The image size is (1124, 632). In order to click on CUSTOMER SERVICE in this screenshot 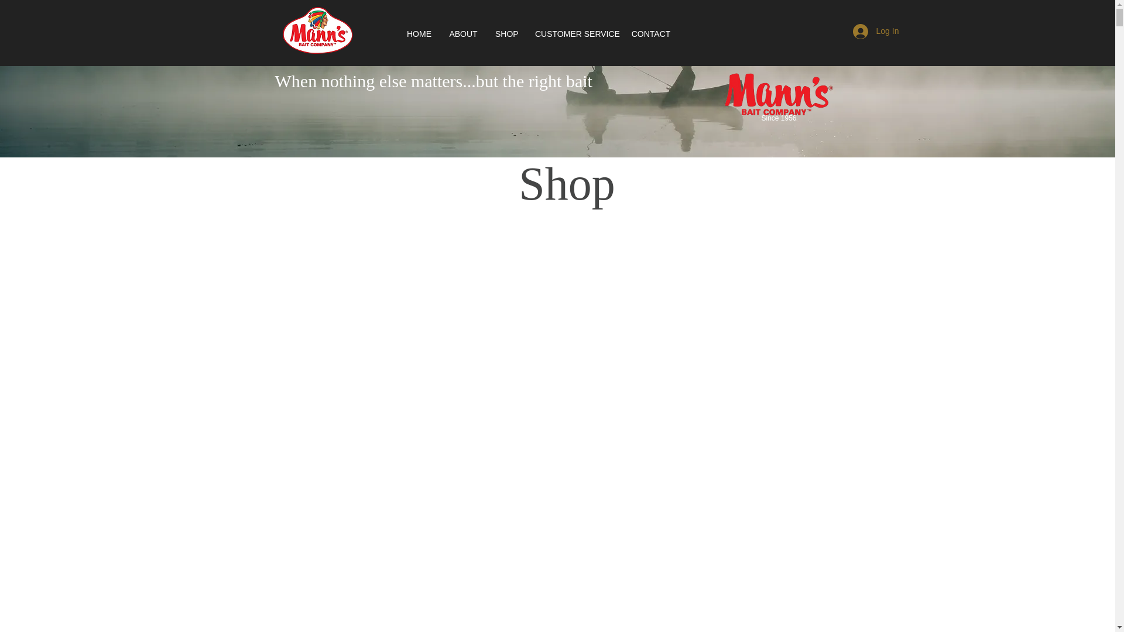, I will do `click(574, 34)`.